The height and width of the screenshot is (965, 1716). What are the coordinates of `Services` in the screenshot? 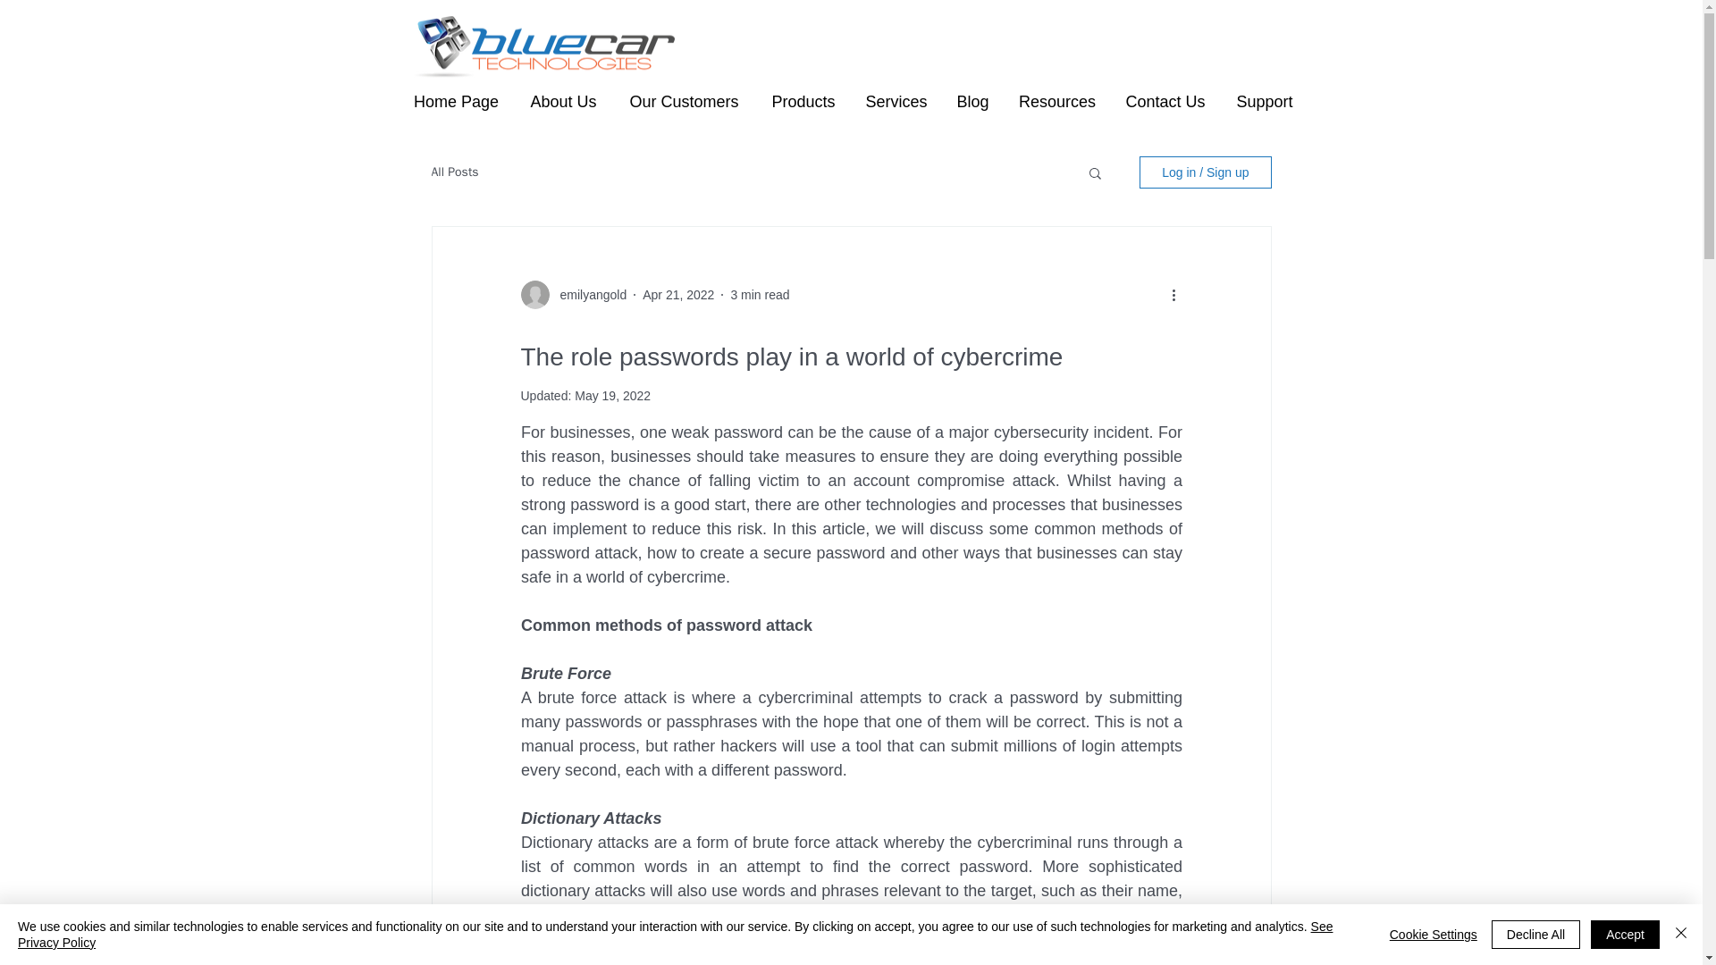 It's located at (896, 102).